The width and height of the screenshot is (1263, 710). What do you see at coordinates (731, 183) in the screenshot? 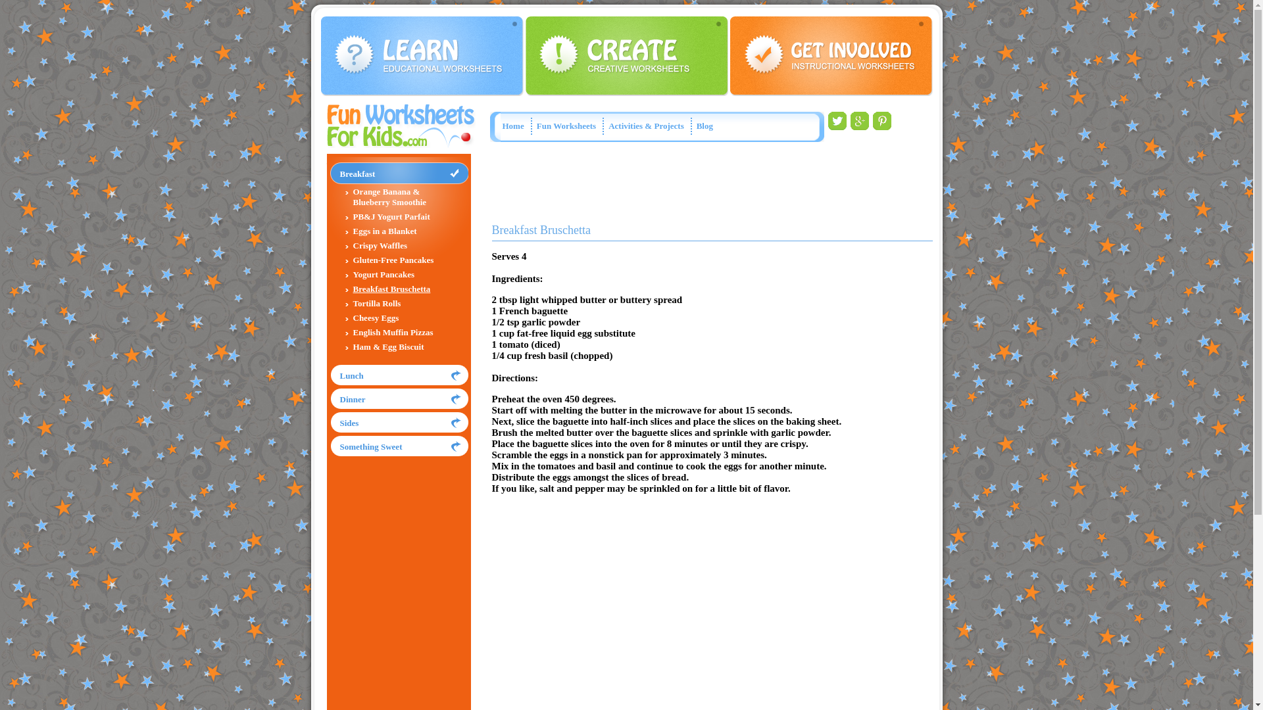
I see `Advertisement` at bounding box center [731, 183].